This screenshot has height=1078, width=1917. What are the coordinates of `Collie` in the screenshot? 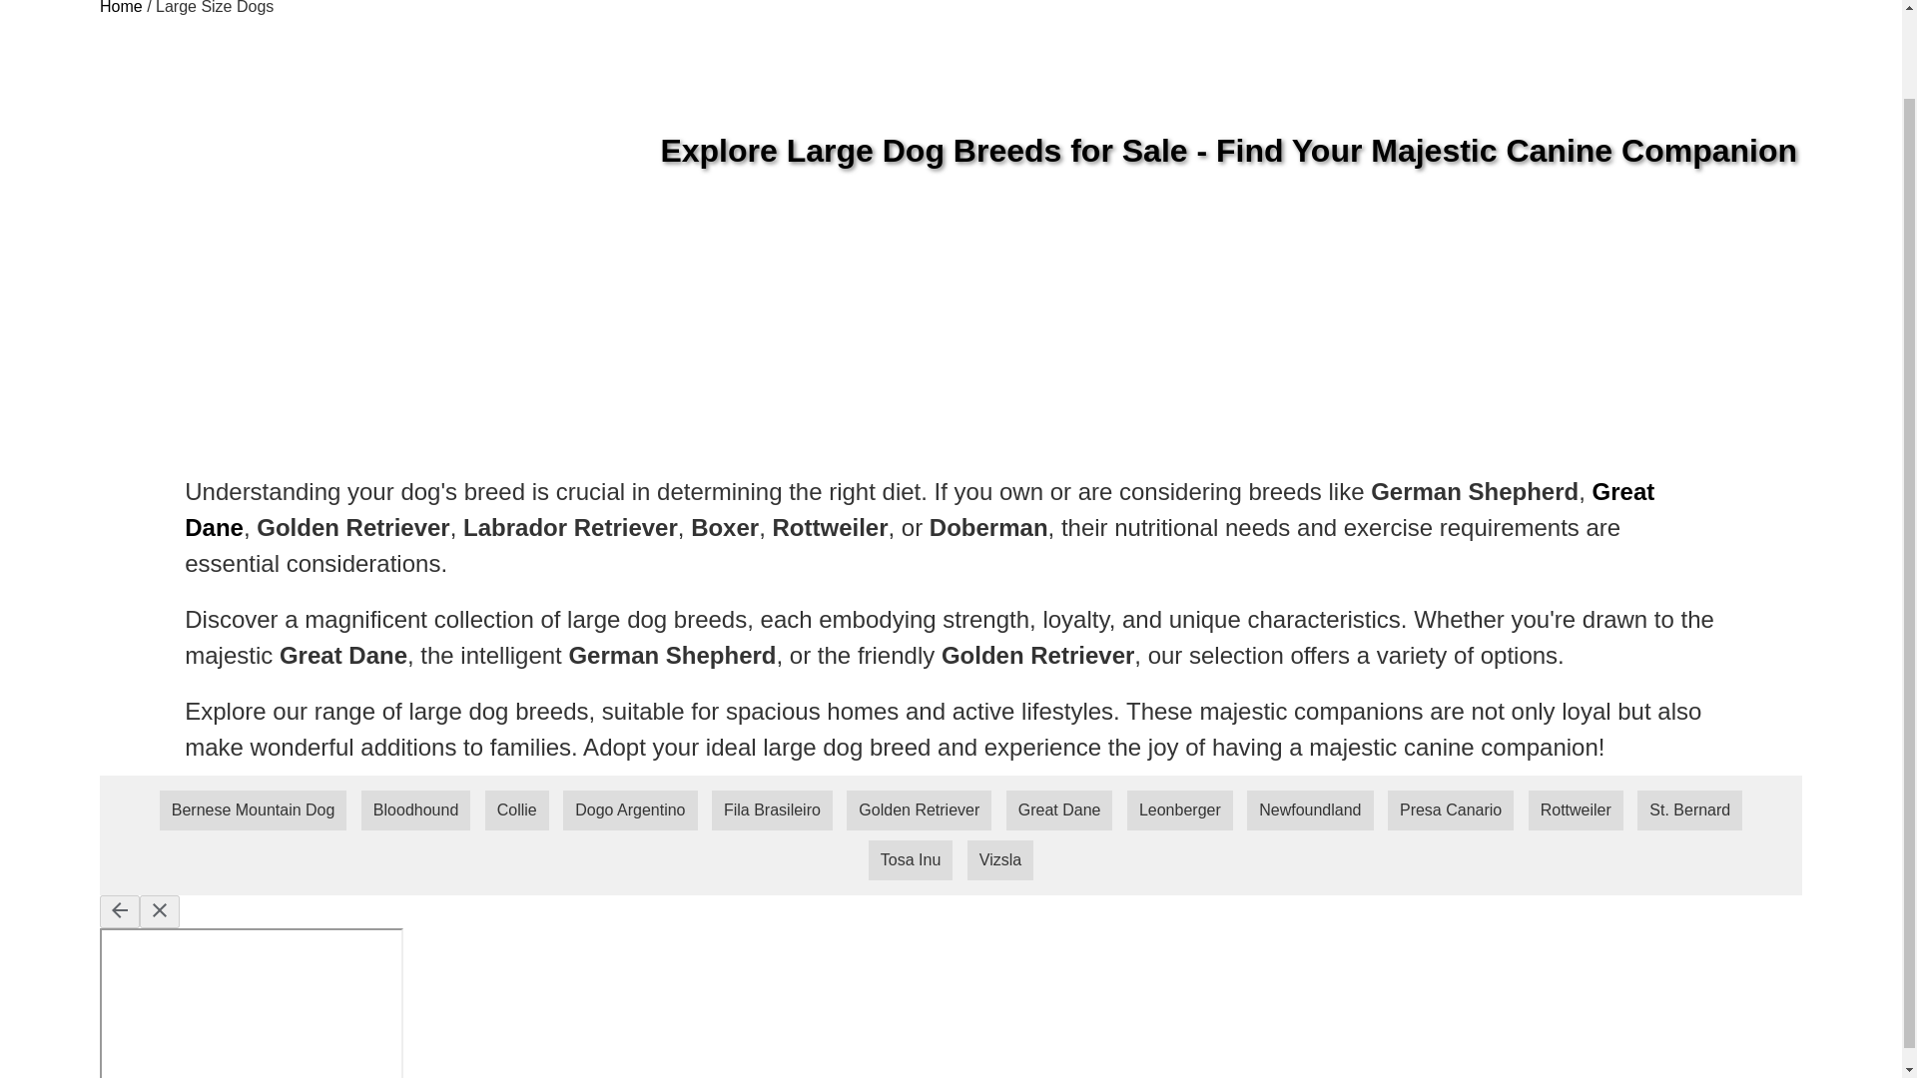 It's located at (516, 809).